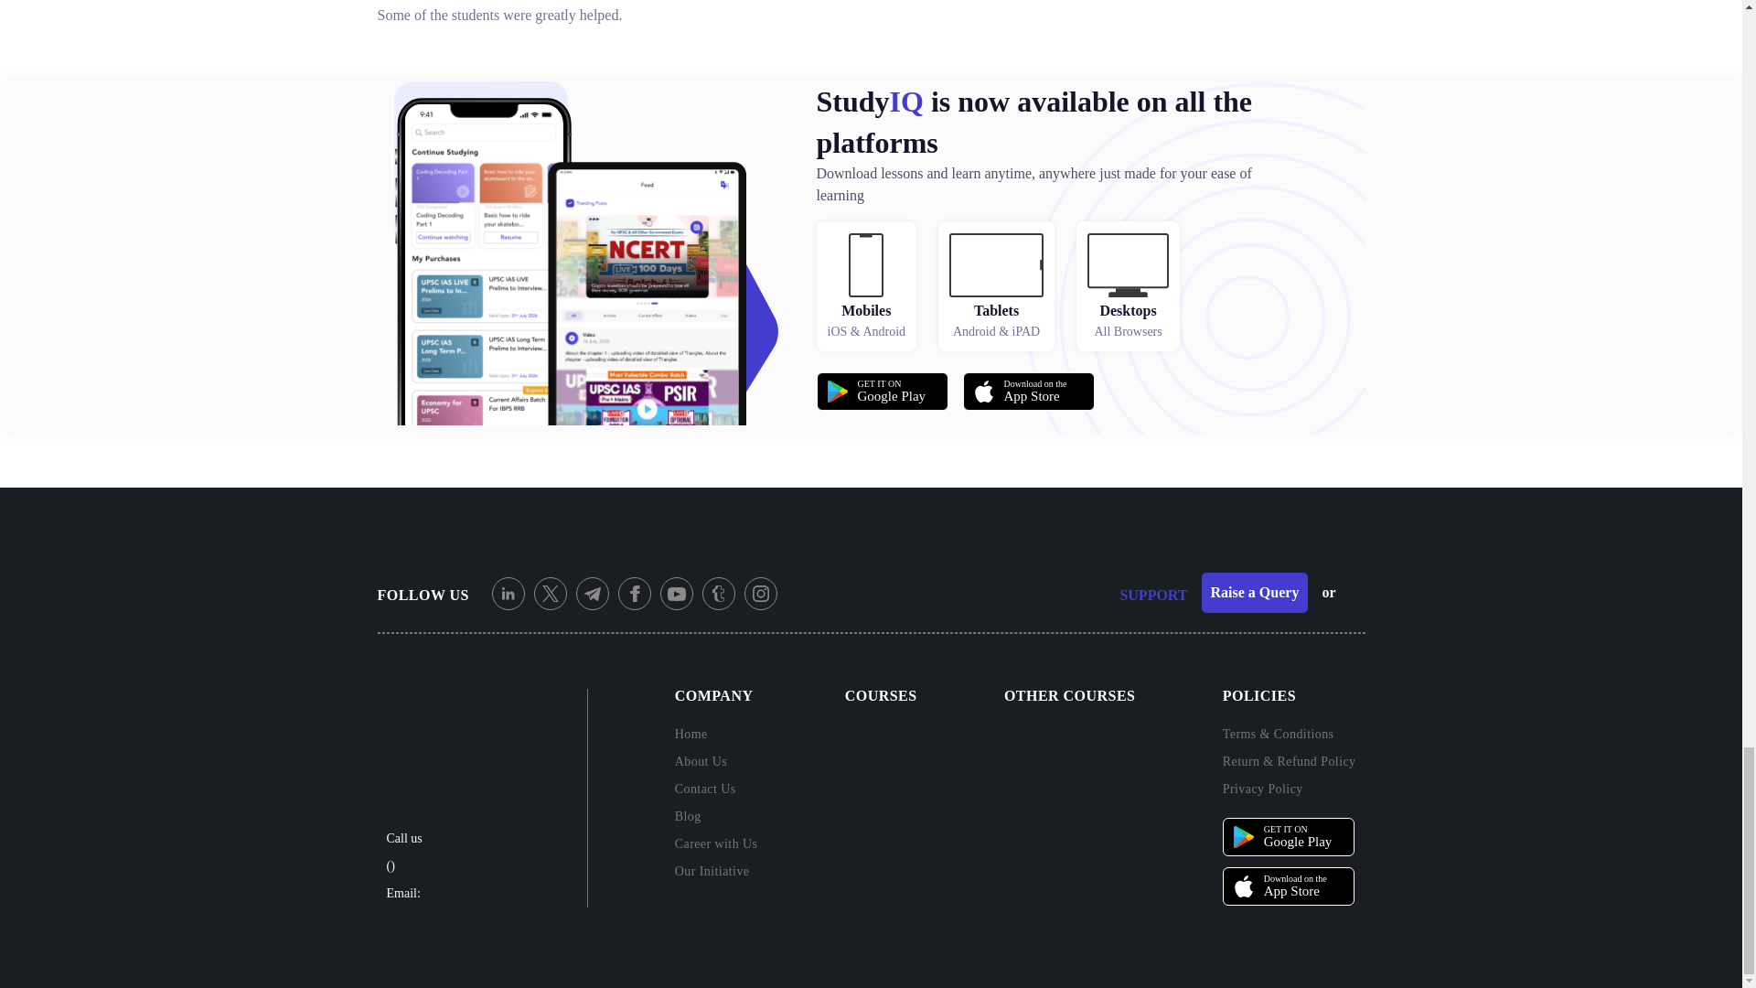  What do you see at coordinates (691, 734) in the screenshot?
I see `Home` at bounding box center [691, 734].